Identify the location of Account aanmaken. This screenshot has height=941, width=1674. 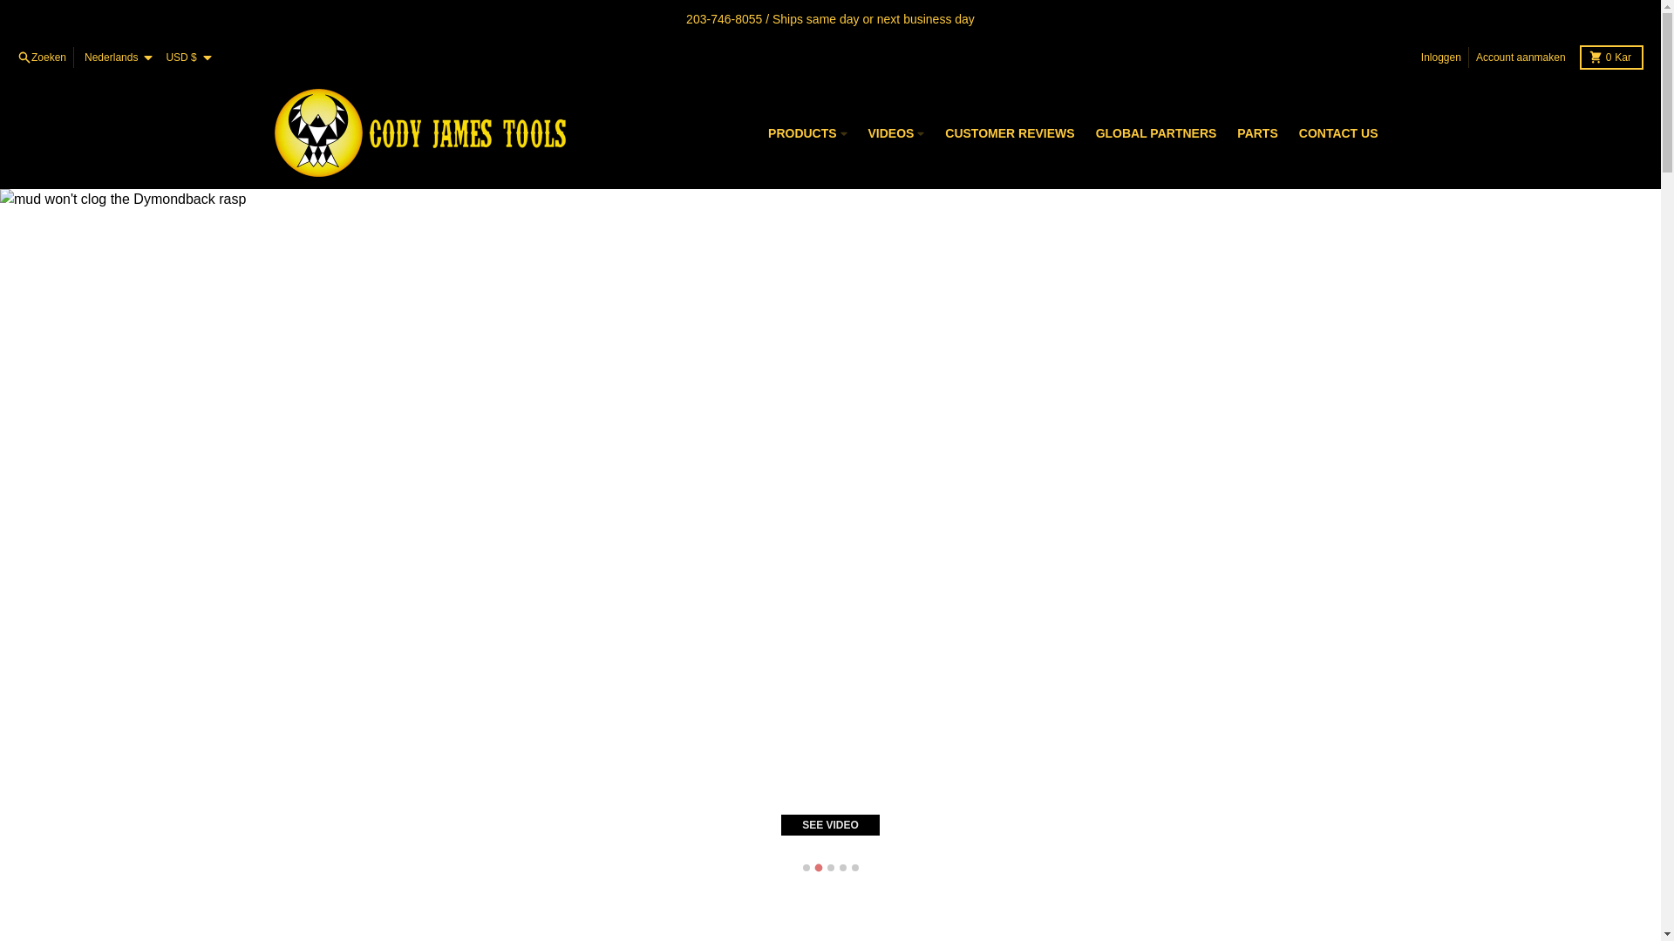
(1521, 58).